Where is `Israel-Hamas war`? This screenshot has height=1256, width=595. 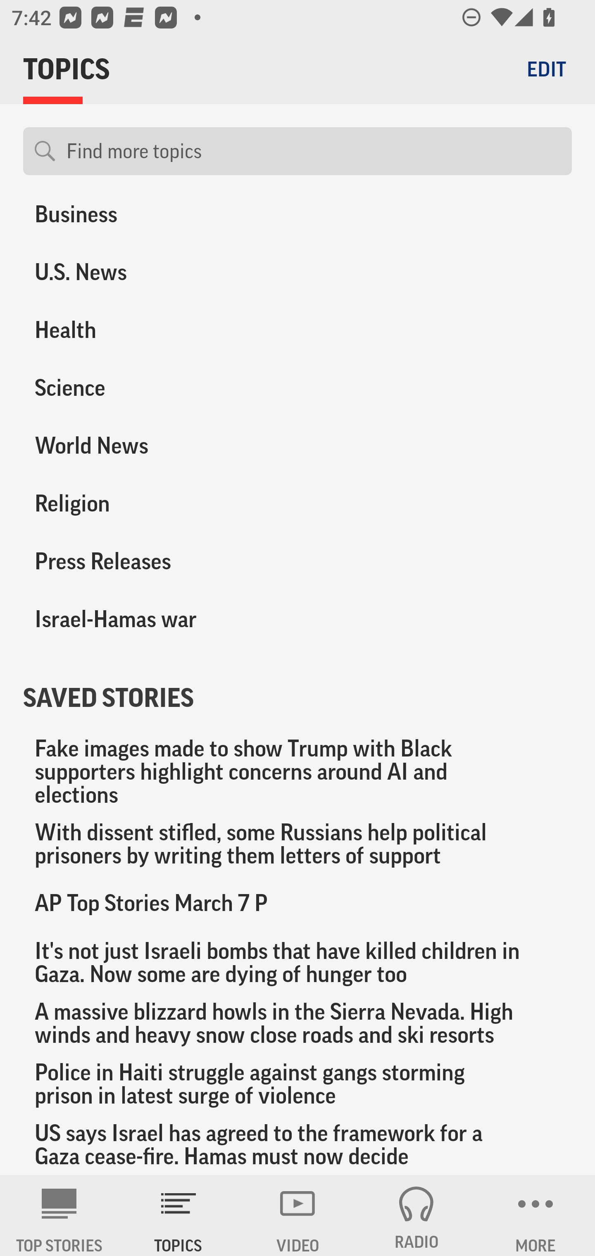 Israel-Hamas war is located at coordinates (149, 619).